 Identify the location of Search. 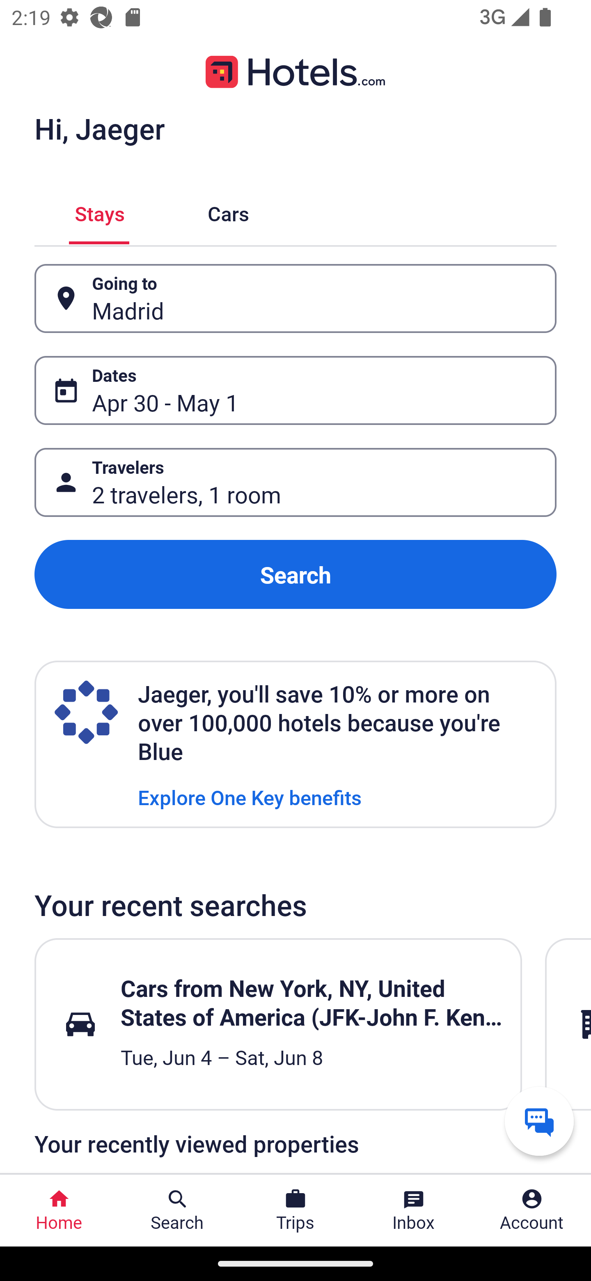
(295, 574).